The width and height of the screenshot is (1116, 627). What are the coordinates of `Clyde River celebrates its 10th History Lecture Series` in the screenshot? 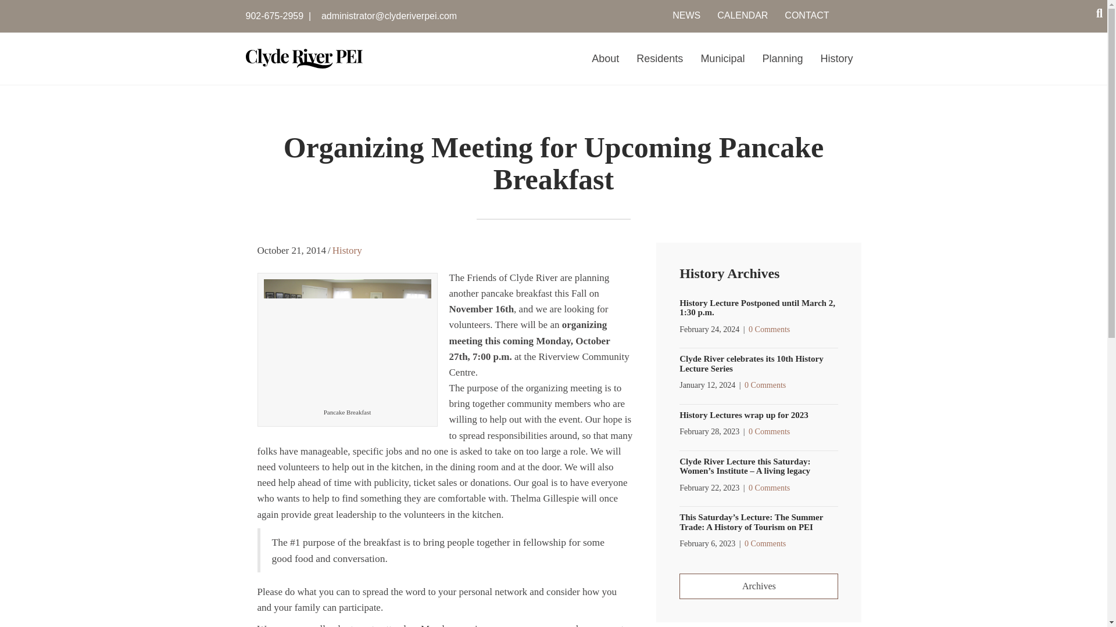 It's located at (751, 363).